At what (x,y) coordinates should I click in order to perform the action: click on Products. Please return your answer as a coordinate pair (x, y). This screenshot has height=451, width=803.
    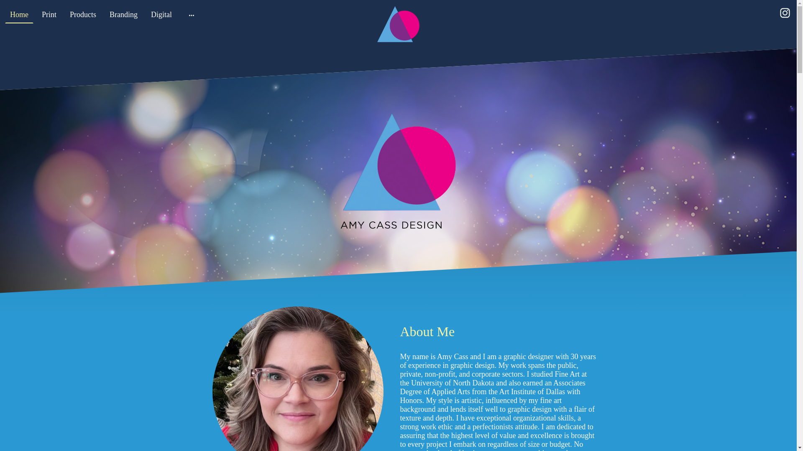
    Looking at the image, I should click on (83, 15).